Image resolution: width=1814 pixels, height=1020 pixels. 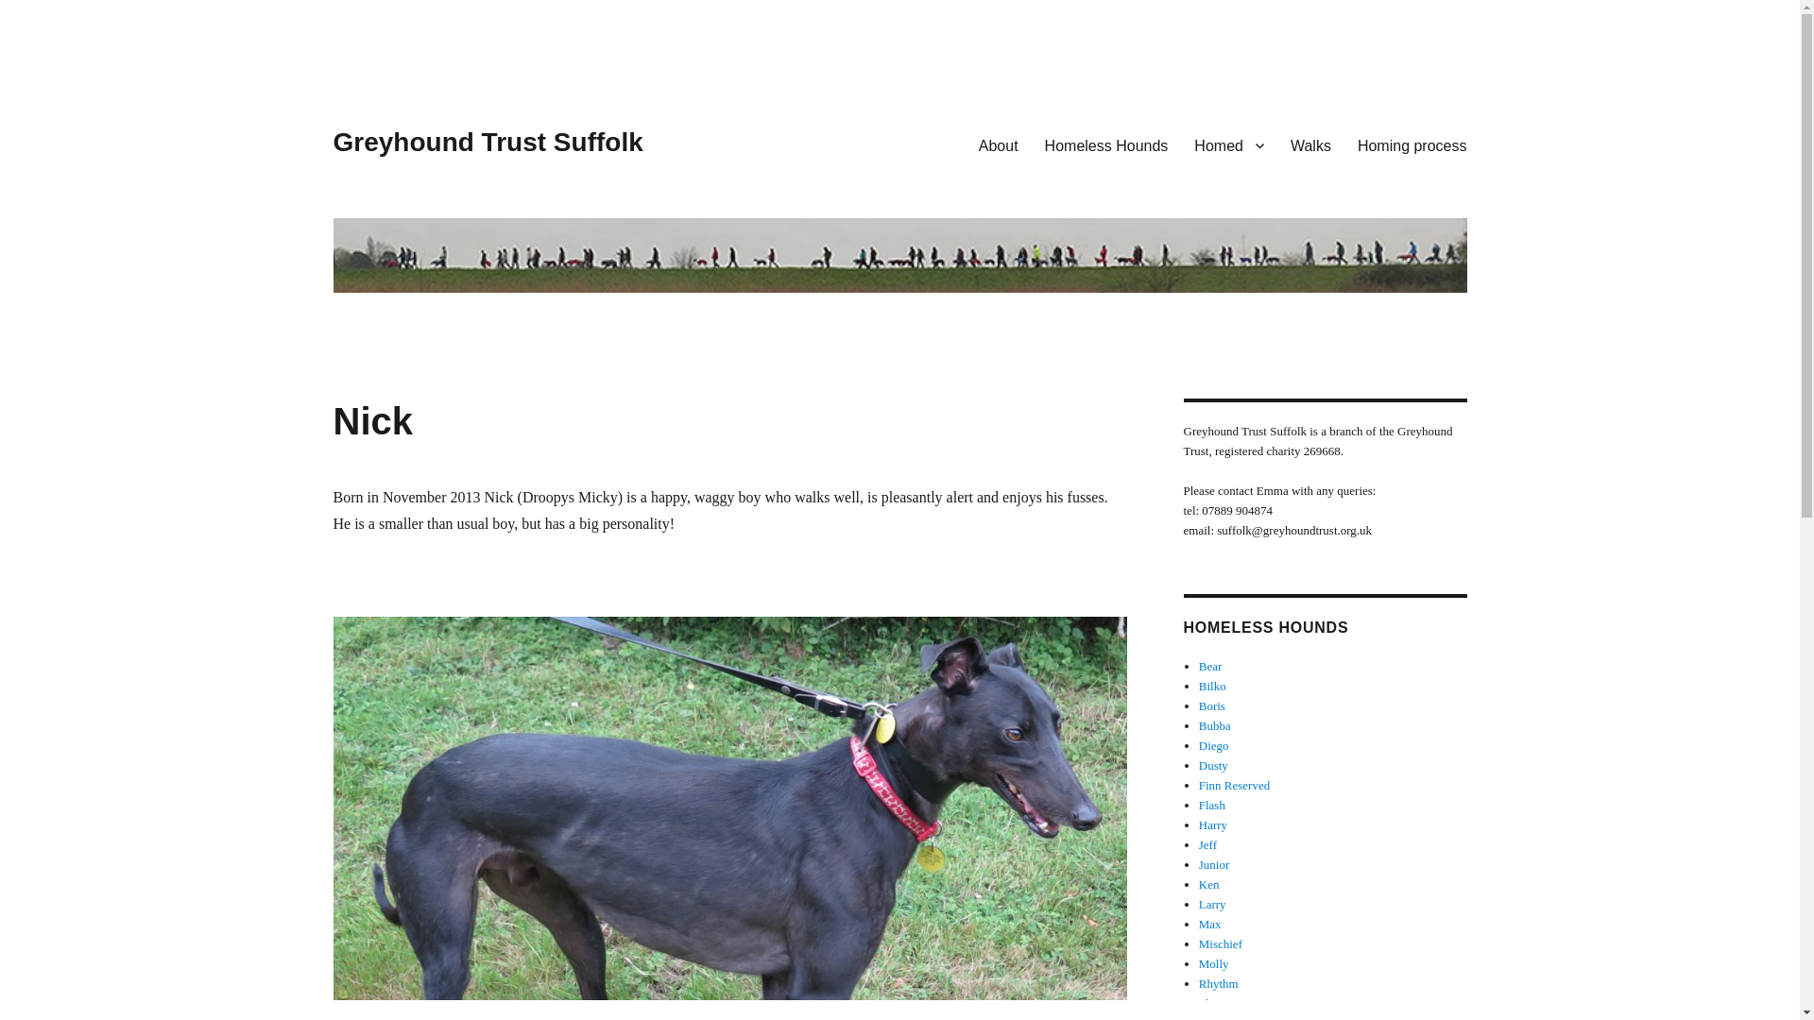 I want to click on Homing process, so click(x=1412, y=144).